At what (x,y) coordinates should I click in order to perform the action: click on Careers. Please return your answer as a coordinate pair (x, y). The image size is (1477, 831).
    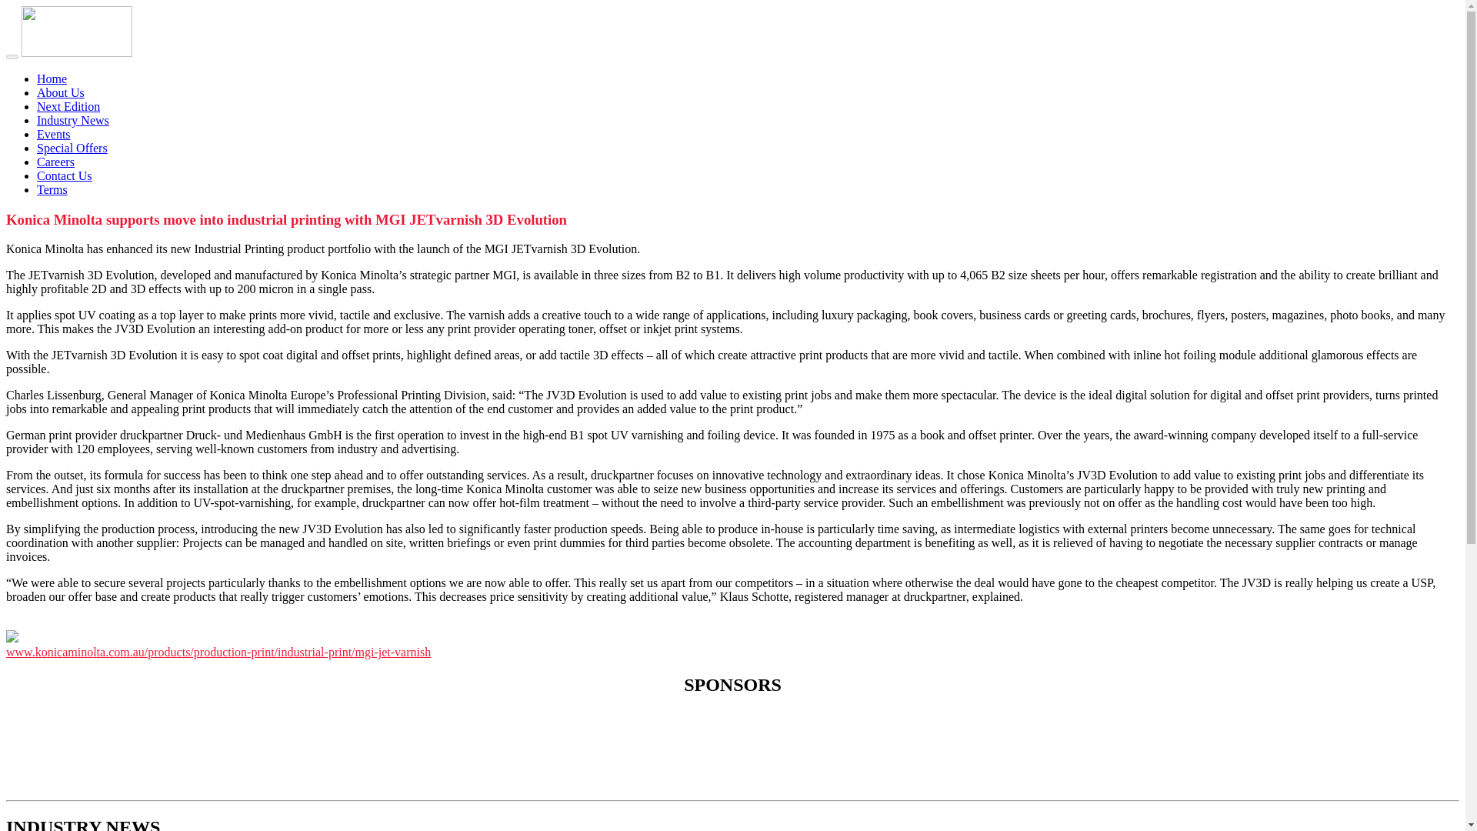
    Looking at the image, I should click on (55, 162).